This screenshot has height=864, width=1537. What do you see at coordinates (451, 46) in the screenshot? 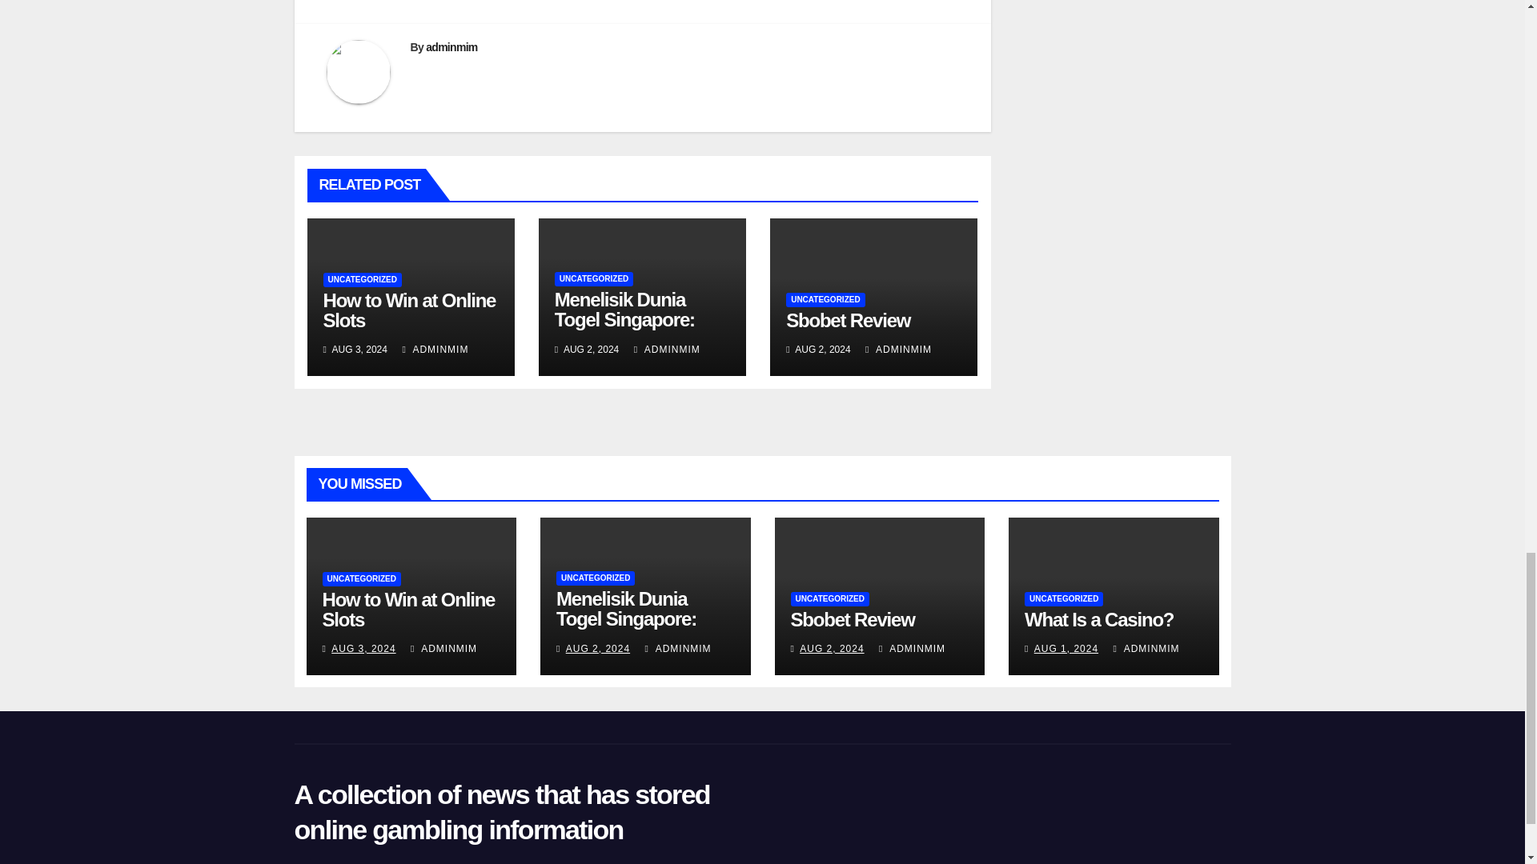
I see `adminmim` at bounding box center [451, 46].